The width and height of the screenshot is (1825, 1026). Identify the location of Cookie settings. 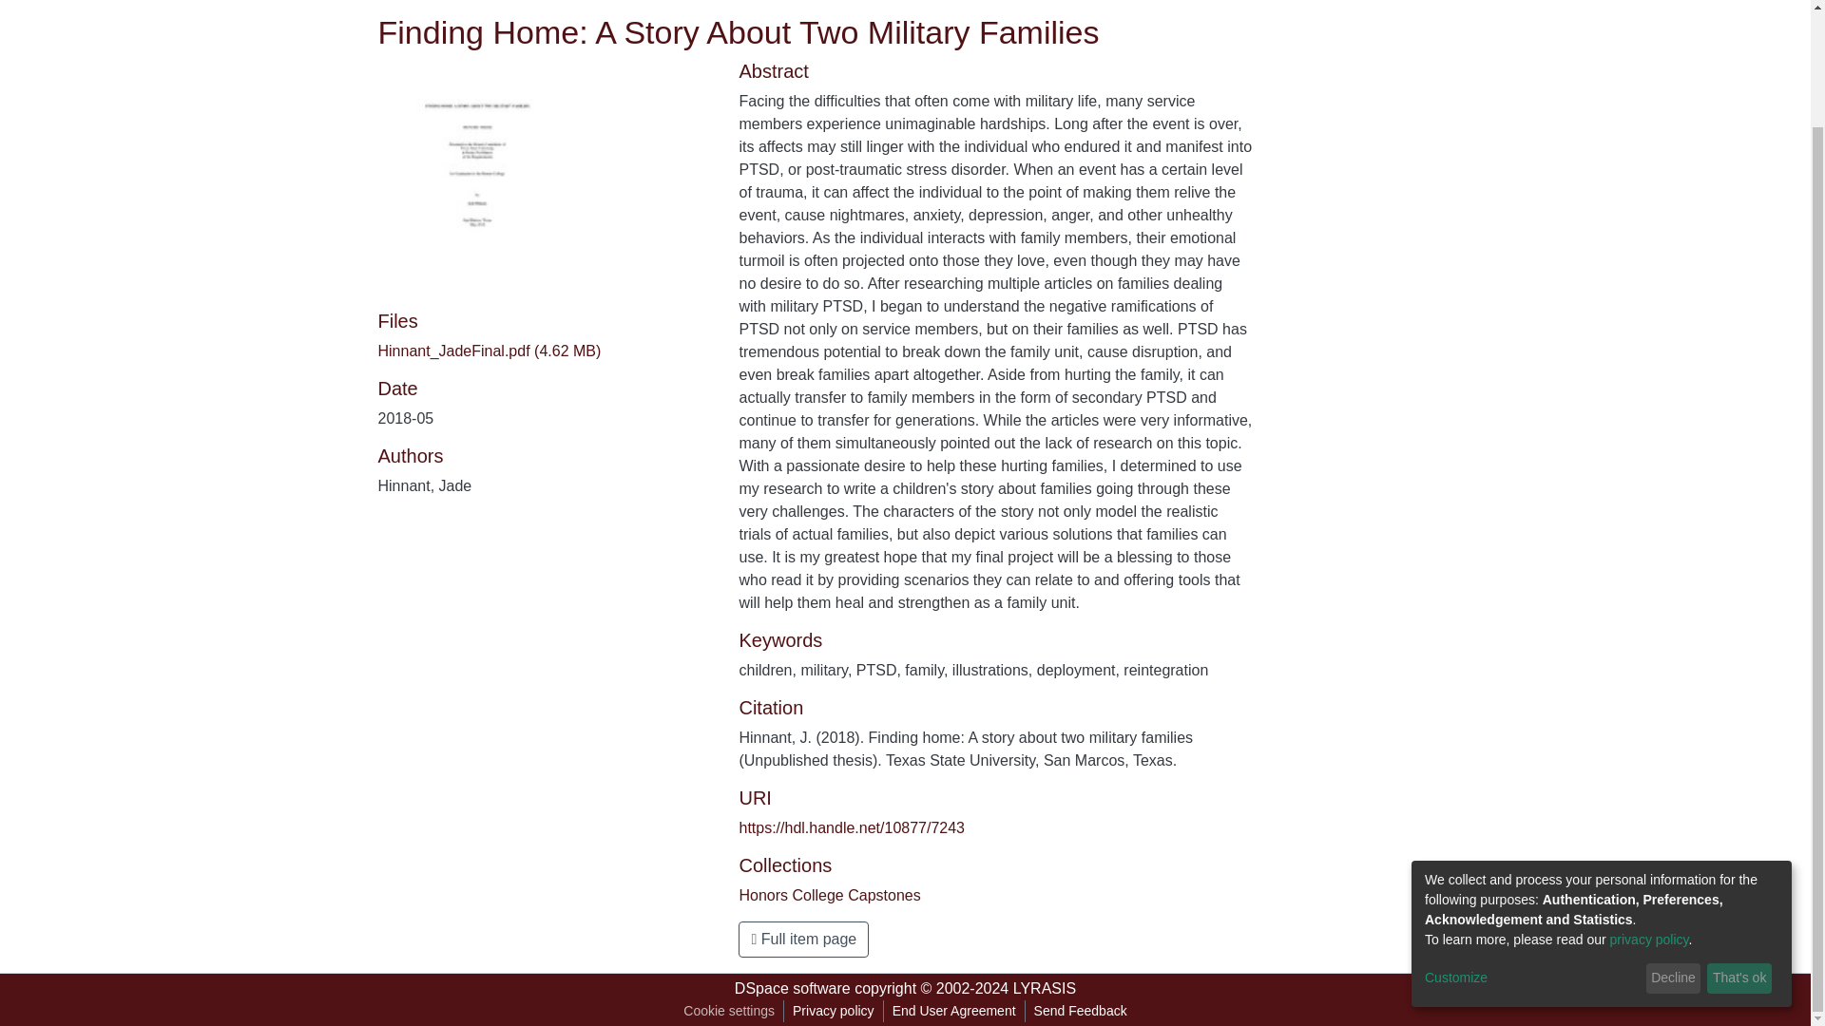
(728, 1011).